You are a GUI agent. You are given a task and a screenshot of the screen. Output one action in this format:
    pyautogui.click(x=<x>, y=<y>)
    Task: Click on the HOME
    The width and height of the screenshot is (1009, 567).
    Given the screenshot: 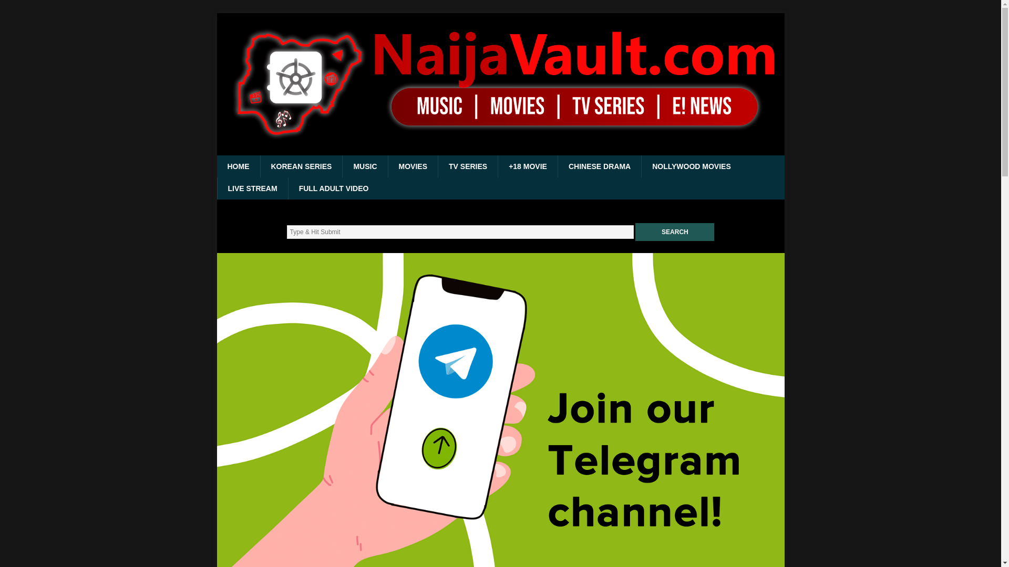 What is the action you would take?
    pyautogui.click(x=238, y=166)
    